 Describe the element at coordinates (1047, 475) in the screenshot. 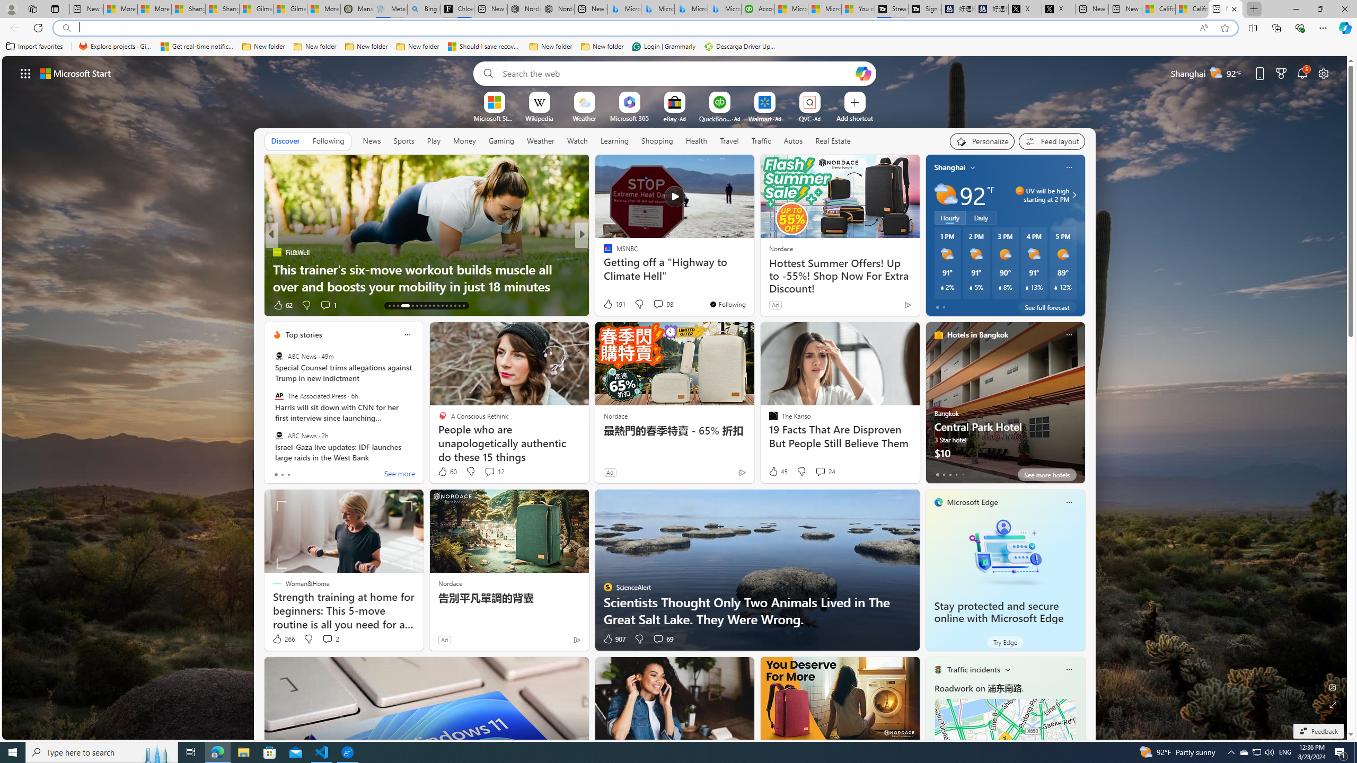

I see `See more hotels` at that location.